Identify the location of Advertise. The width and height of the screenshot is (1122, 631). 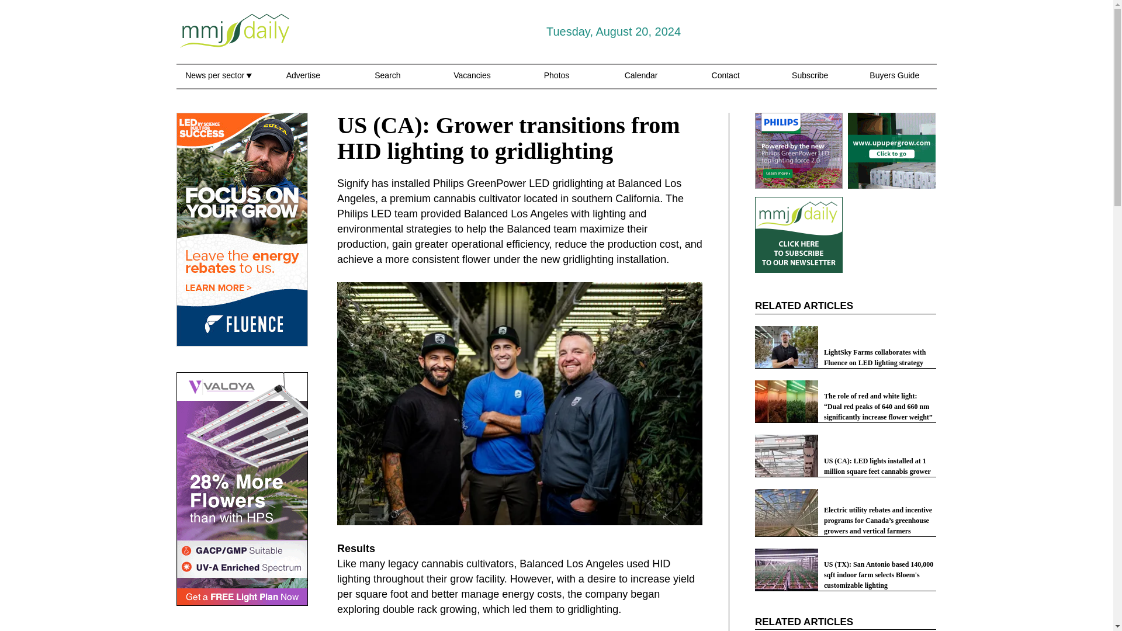
(303, 82).